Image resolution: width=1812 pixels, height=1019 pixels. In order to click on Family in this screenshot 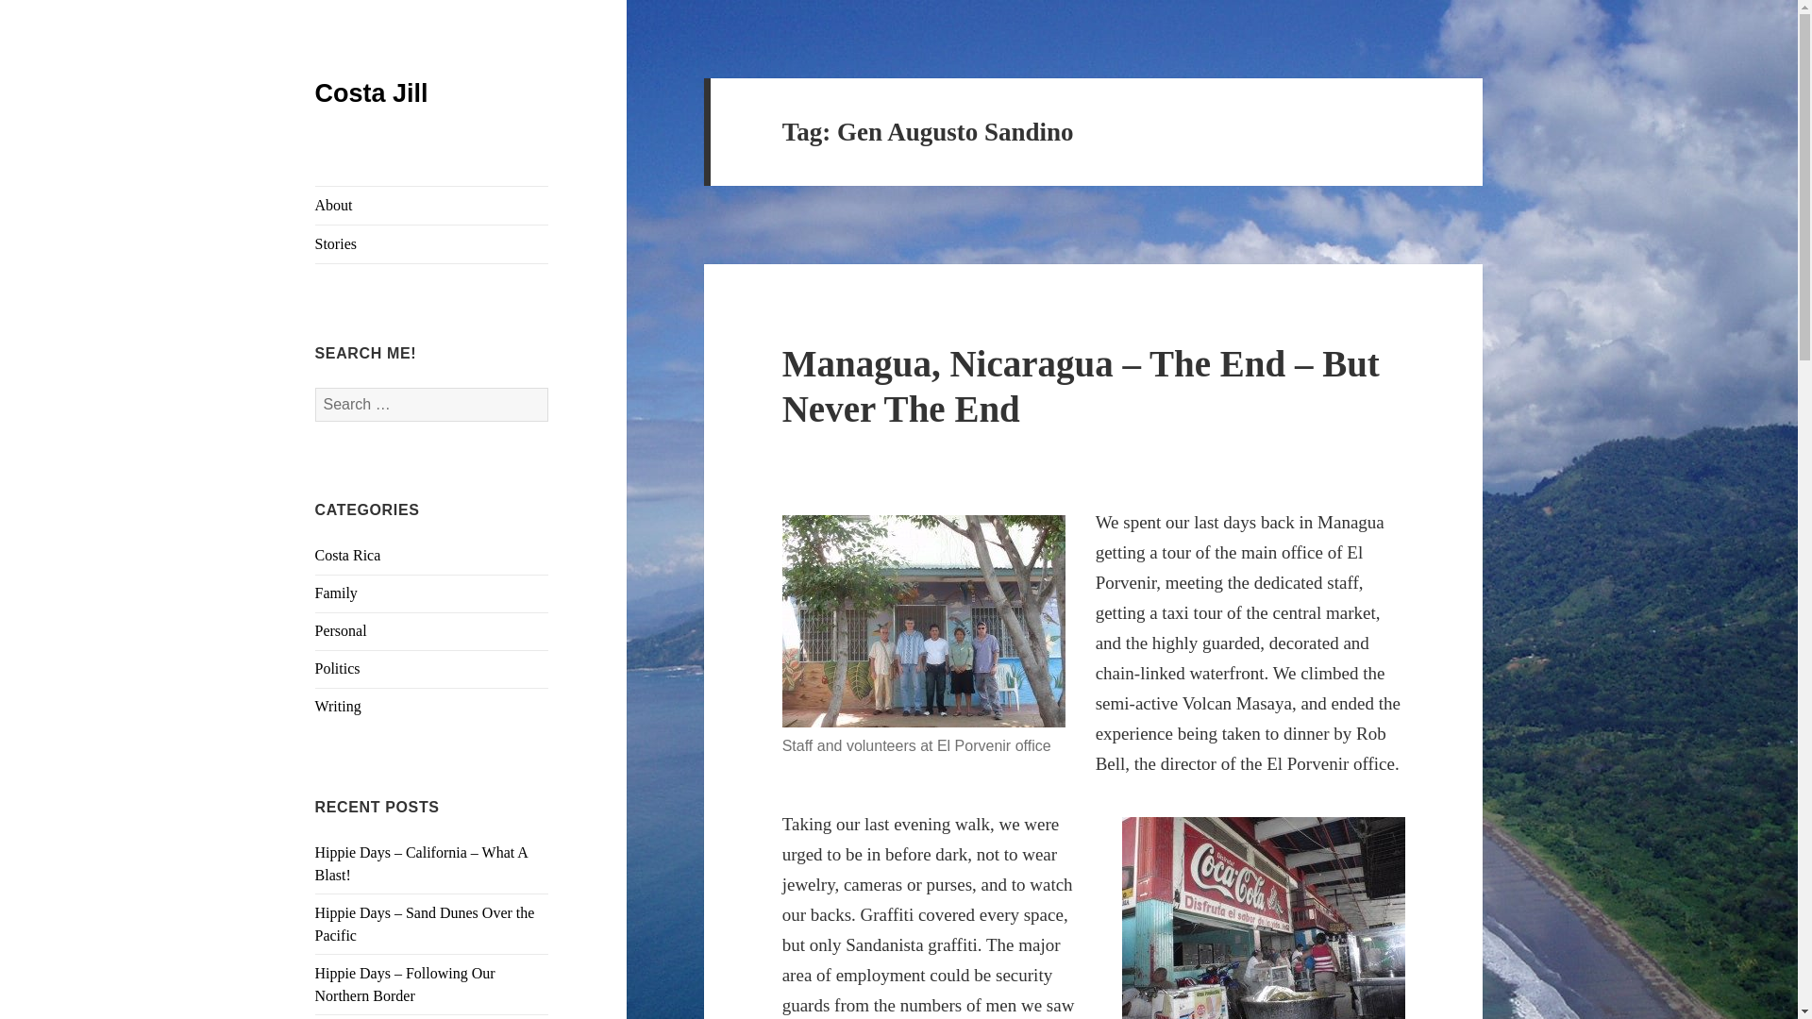, I will do `click(336, 593)`.